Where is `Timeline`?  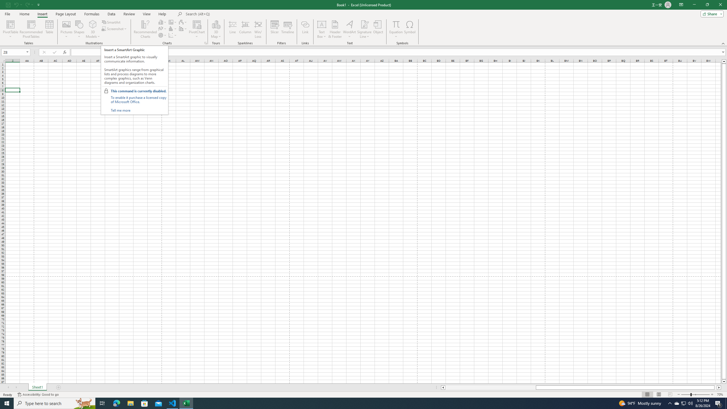
Timeline is located at coordinates (287, 29).